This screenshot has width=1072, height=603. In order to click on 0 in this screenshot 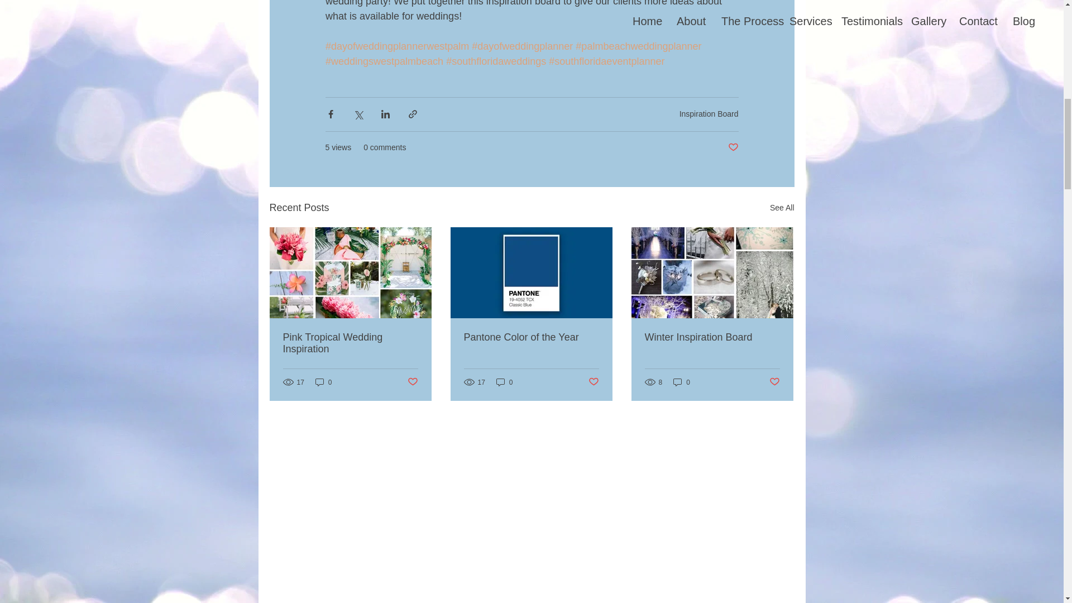, I will do `click(681, 382)`.